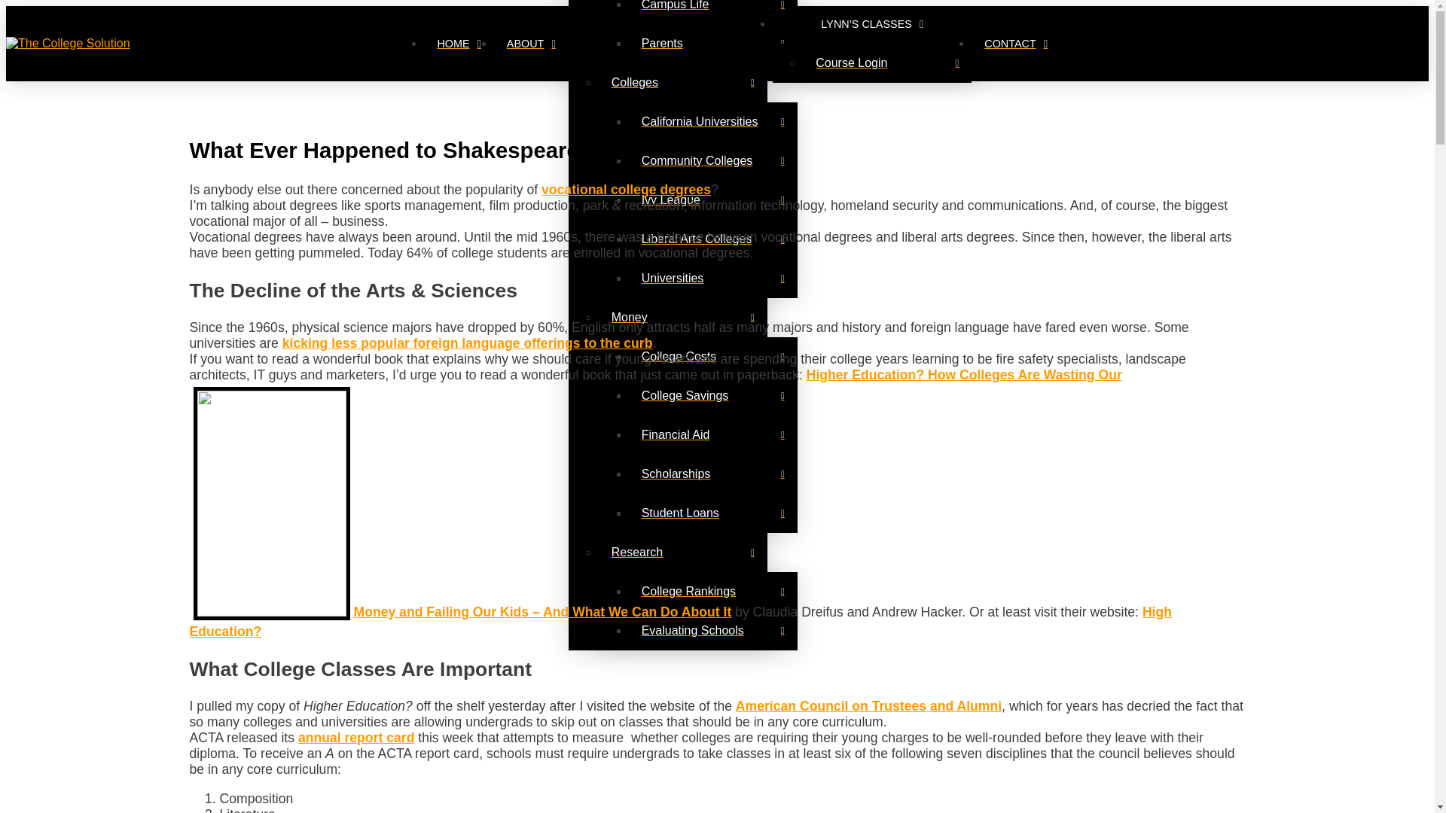 The width and height of the screenshot is (1446, 813). What do you see at coordinates (713, 160) in the screenshot?
I see `Community Colleges` at bounding box center [713, 160].